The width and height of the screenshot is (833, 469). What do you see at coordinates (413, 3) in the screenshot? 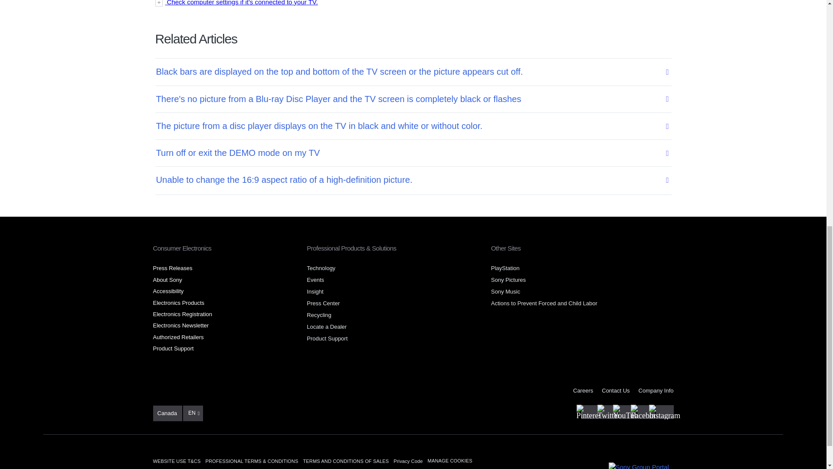
I see `expand` at bounding box center [413, 3].